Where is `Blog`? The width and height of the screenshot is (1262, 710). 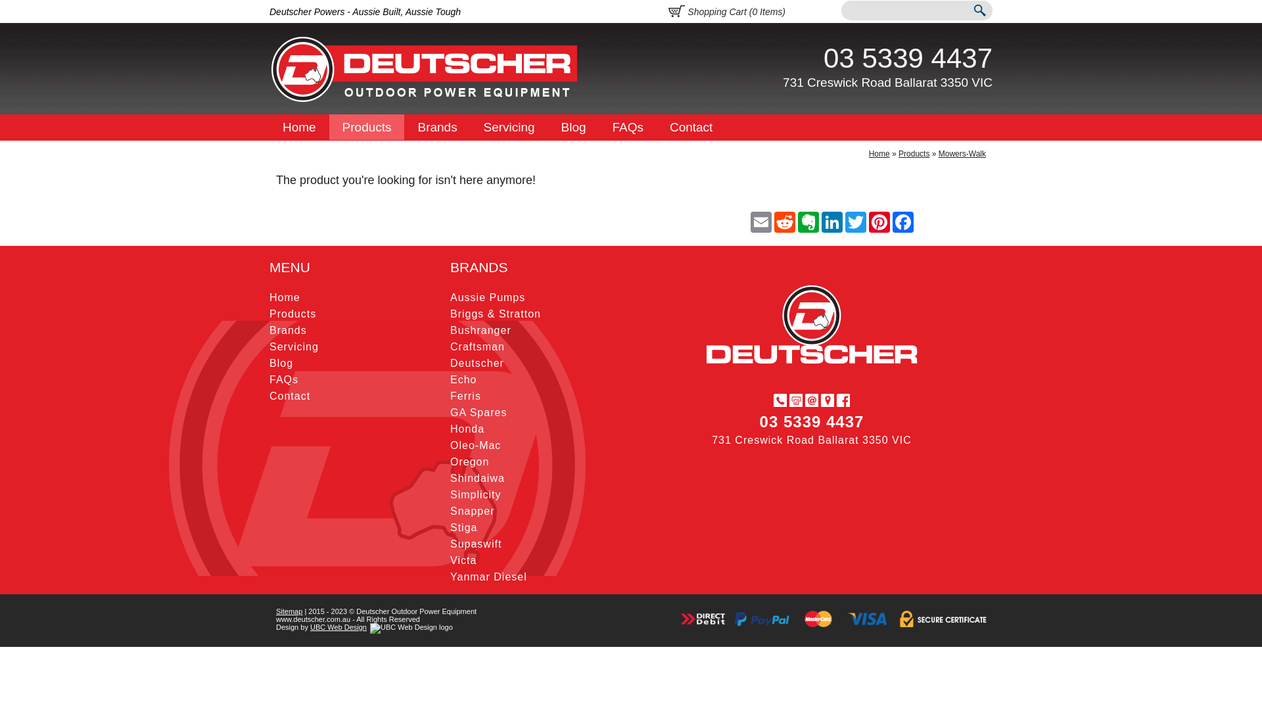
Blog is located at coordinates (574, 128).